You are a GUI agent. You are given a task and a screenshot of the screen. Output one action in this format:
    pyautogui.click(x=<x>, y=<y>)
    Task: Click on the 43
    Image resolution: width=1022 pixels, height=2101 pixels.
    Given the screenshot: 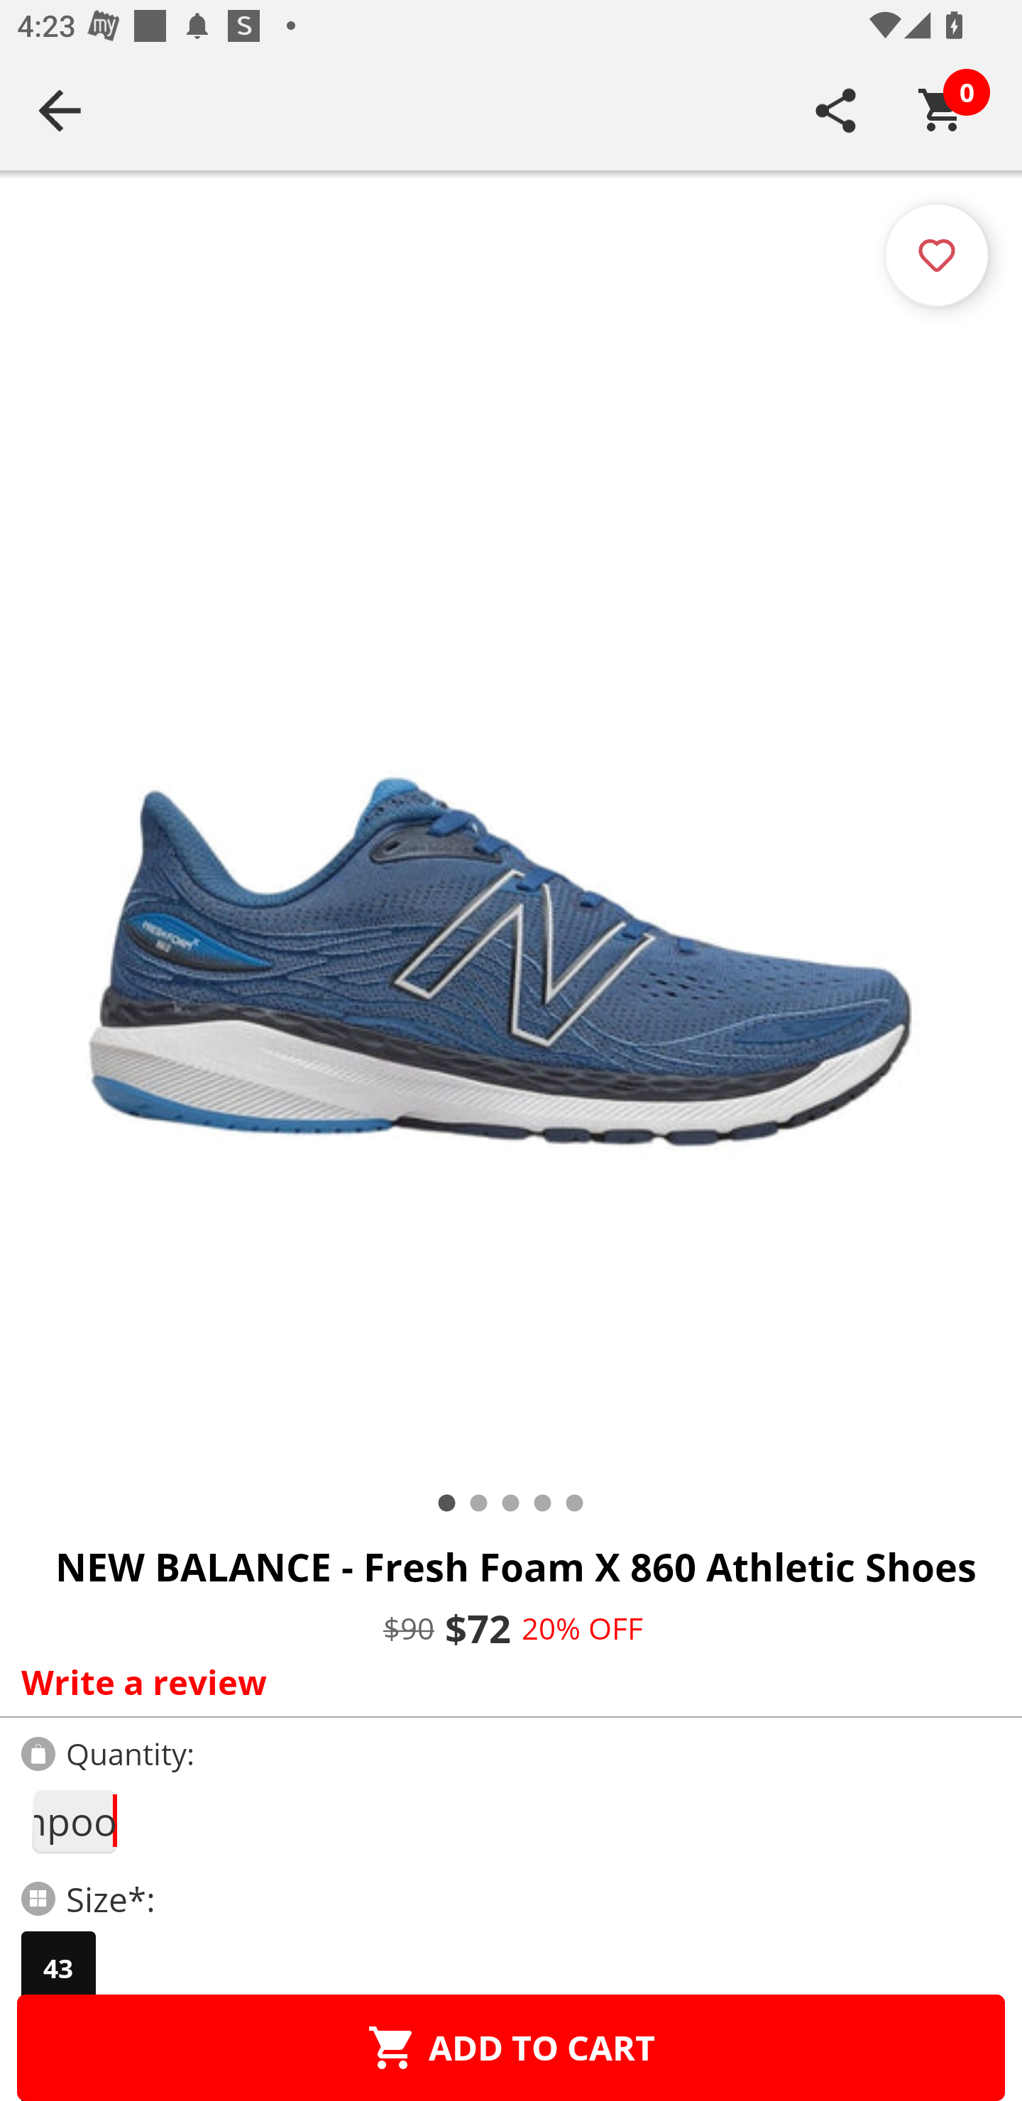 What is the action you would take?
    pyautogui.click(x=58, y=1968)
    